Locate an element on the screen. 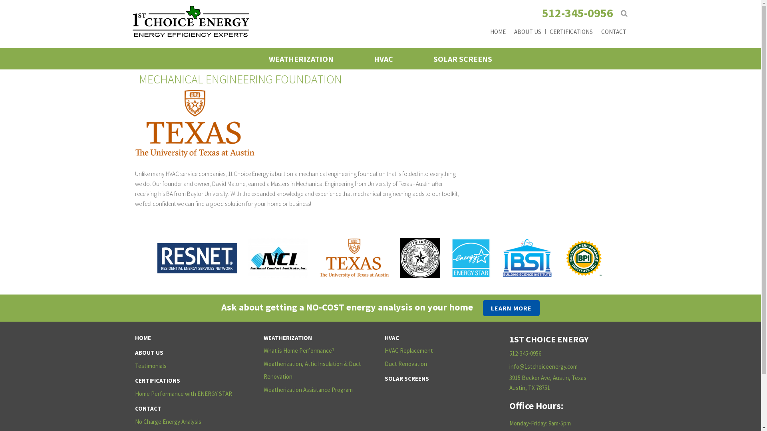 This screenshot has width=767, height=431. WEATHERIZATION is located at coordinates (318, 338).